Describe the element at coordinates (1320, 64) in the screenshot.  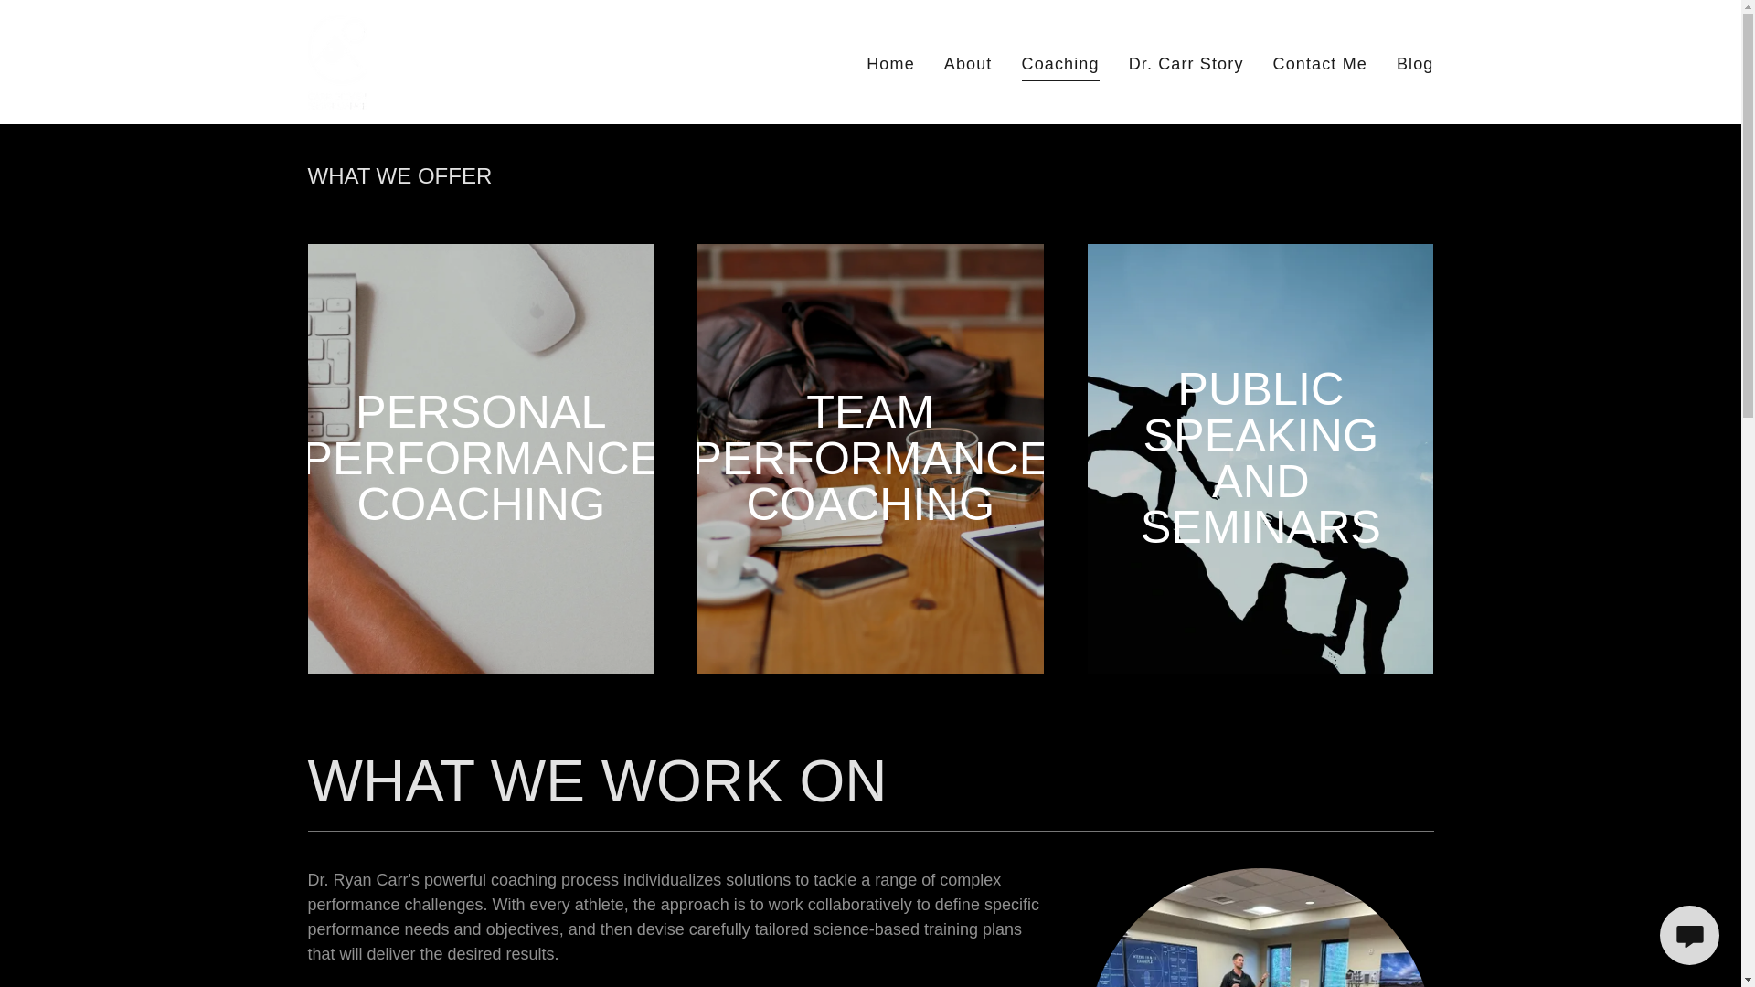
I see `Contact Me` at that location.